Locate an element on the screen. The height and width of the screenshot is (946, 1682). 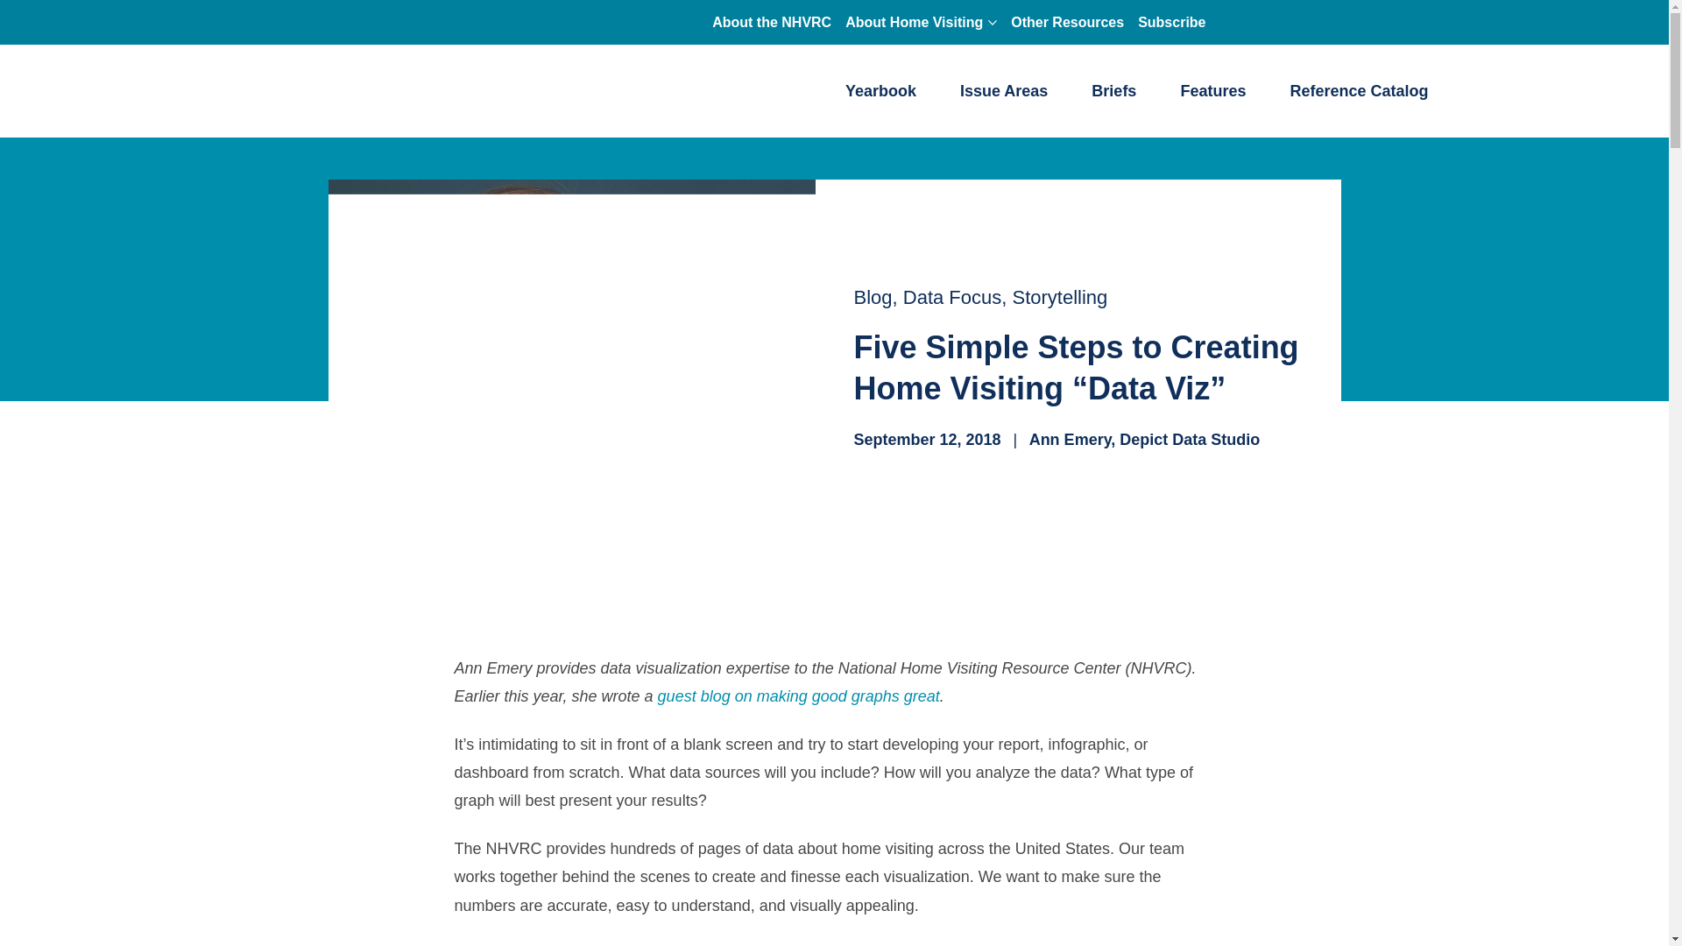
LinkedIn is located at coordinates (1372, 20).